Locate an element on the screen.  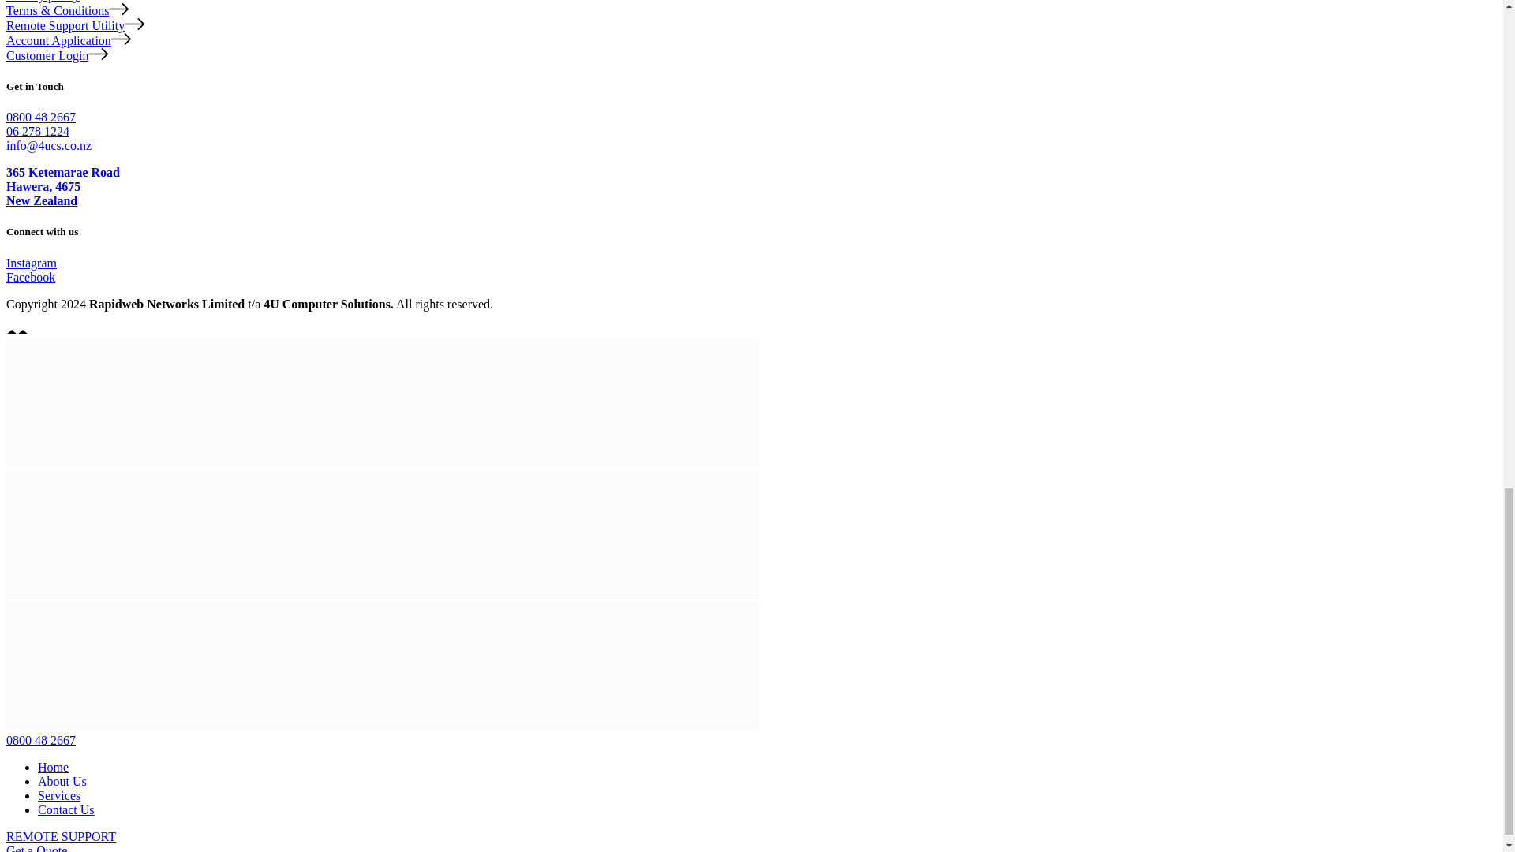
About Us is located at coordinates (62, 781).